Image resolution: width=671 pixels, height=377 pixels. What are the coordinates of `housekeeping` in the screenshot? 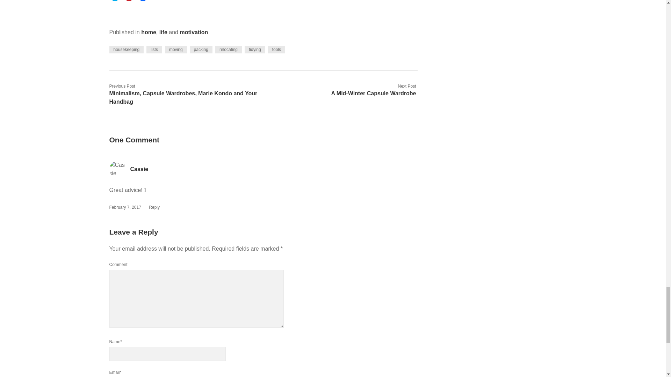 It's located at (126, 50).